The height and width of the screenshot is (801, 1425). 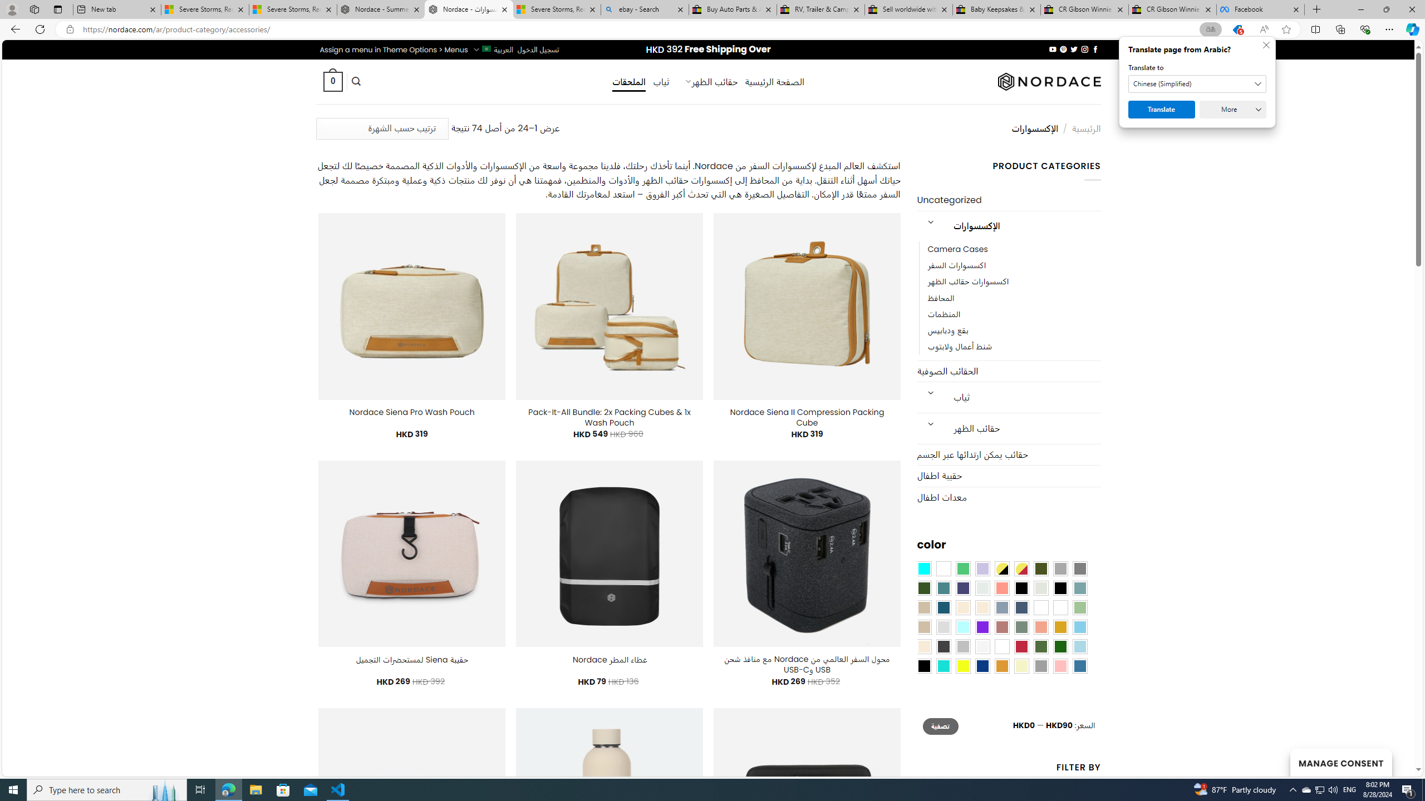 I want to click on Emerald Green, so click(x=963, y=568).